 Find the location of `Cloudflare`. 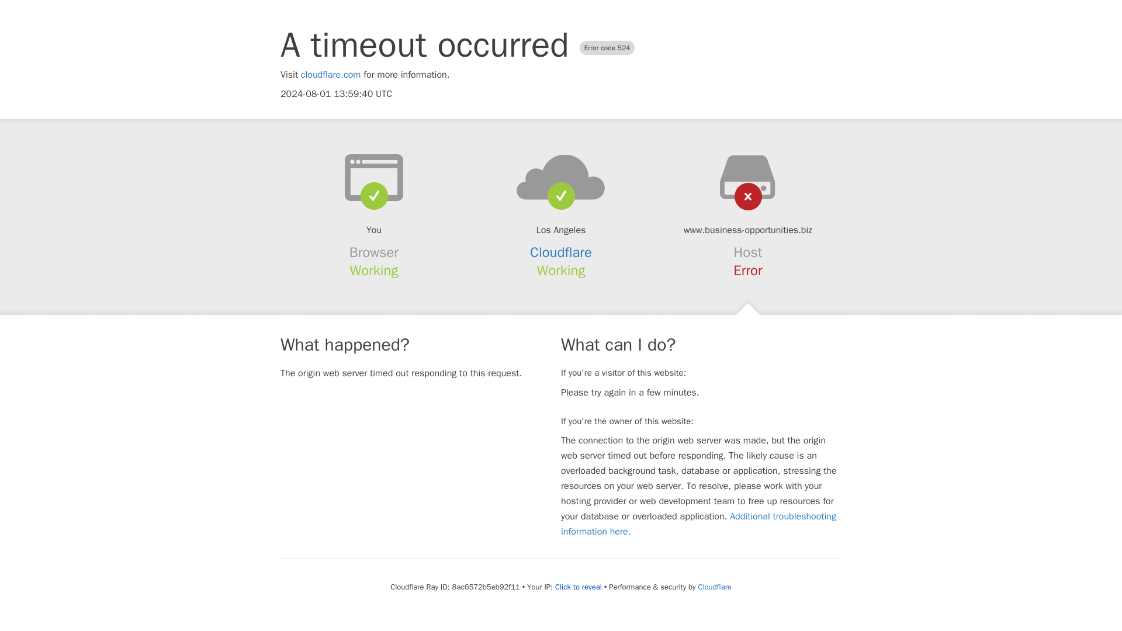

Cloudflare is located at coordinates (561, 252).